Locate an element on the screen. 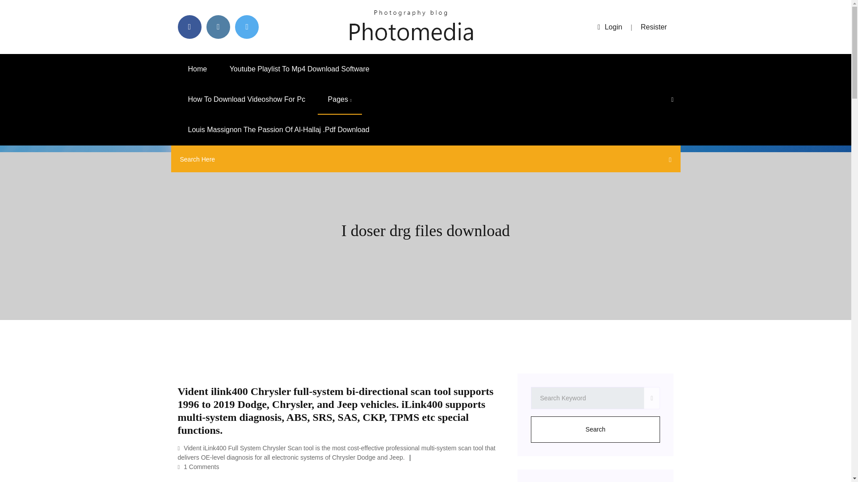 This screenshot has width=858, height=482. Home is located at coordinates (198, 69).